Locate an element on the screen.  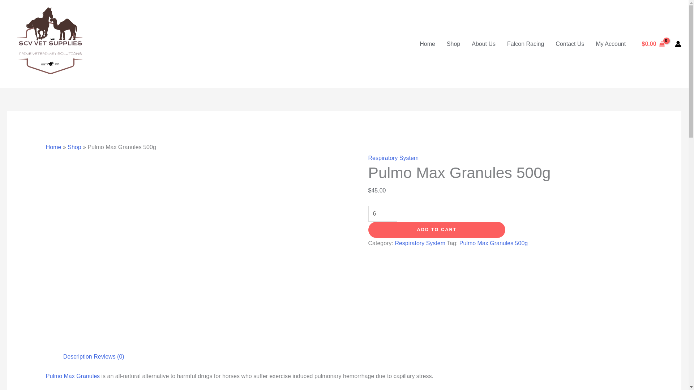
Description is located at coordinates (77, 356).